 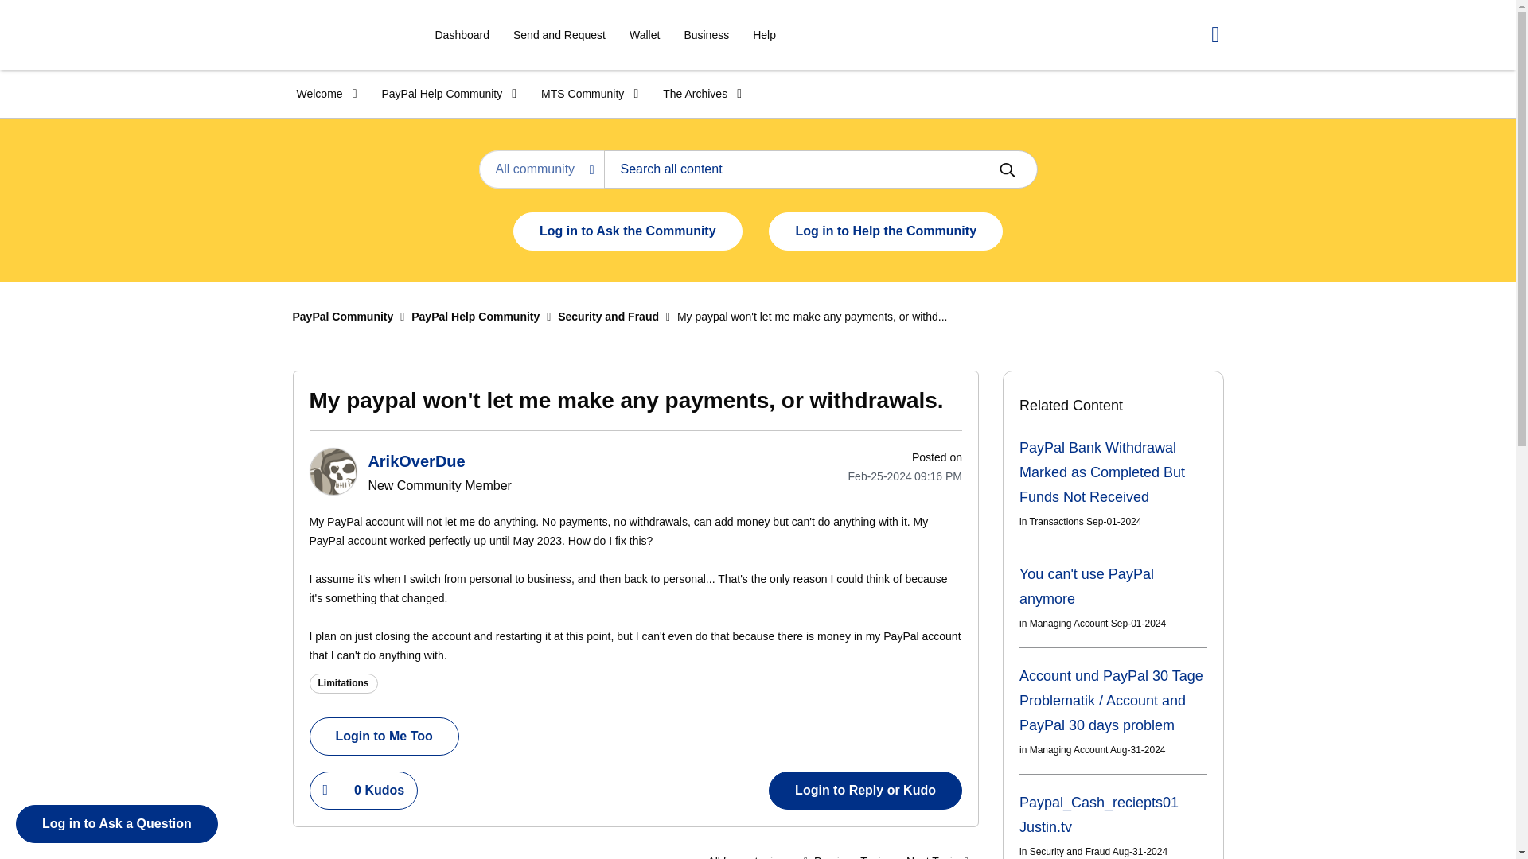 I want to click on Security and Fraud, so click(x=745, y=853).